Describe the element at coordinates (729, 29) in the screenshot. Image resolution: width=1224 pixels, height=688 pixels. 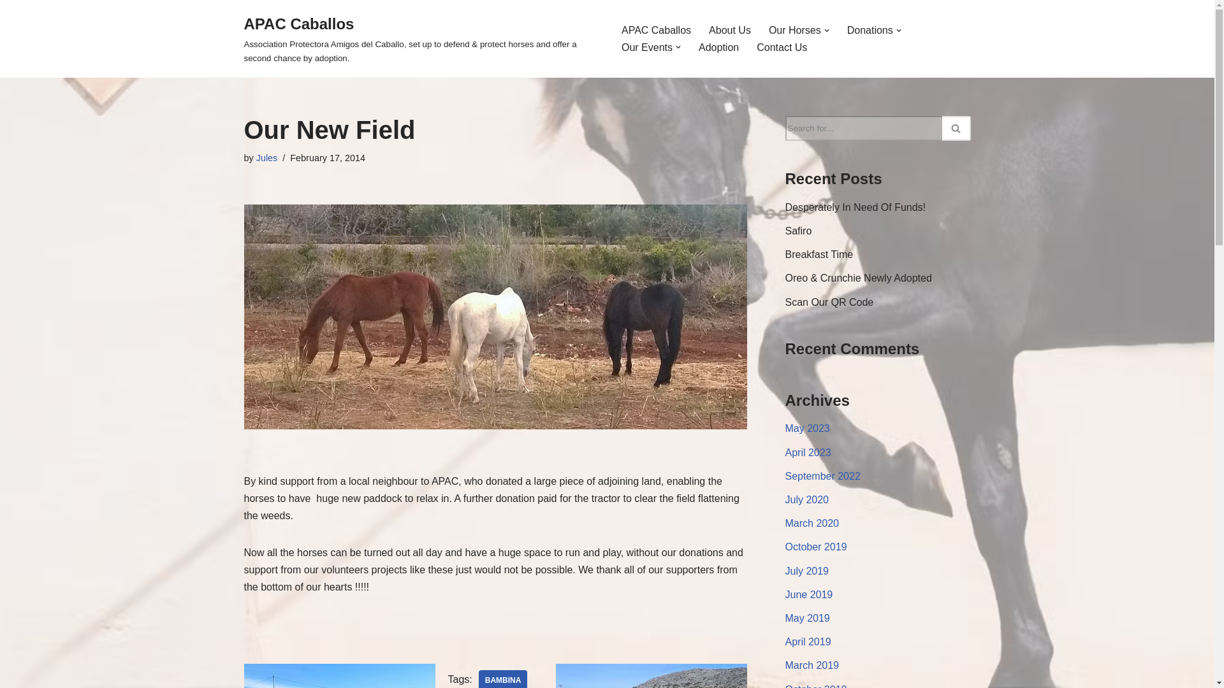
I see `About Us` at that location.